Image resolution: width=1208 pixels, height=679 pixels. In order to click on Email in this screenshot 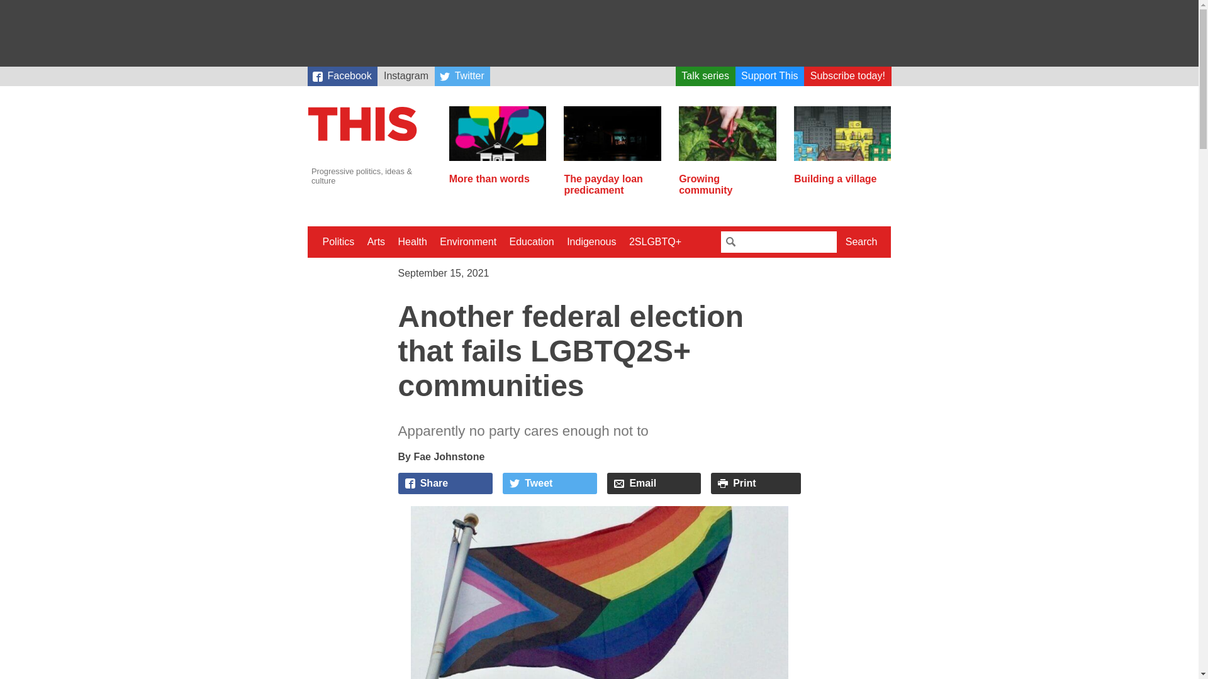, I will do `click(654, 483)`.